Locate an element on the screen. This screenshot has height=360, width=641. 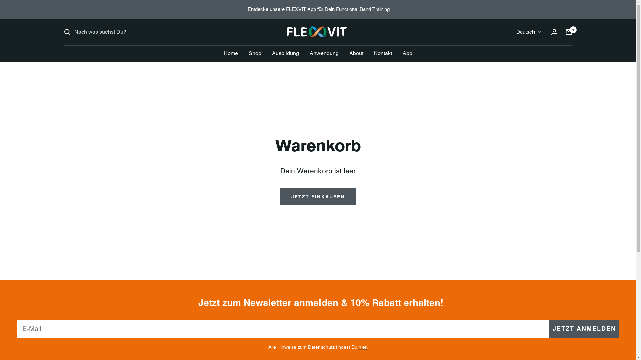
FLEXVIT - Bands Reloaded is located at coordinates (318, 32).